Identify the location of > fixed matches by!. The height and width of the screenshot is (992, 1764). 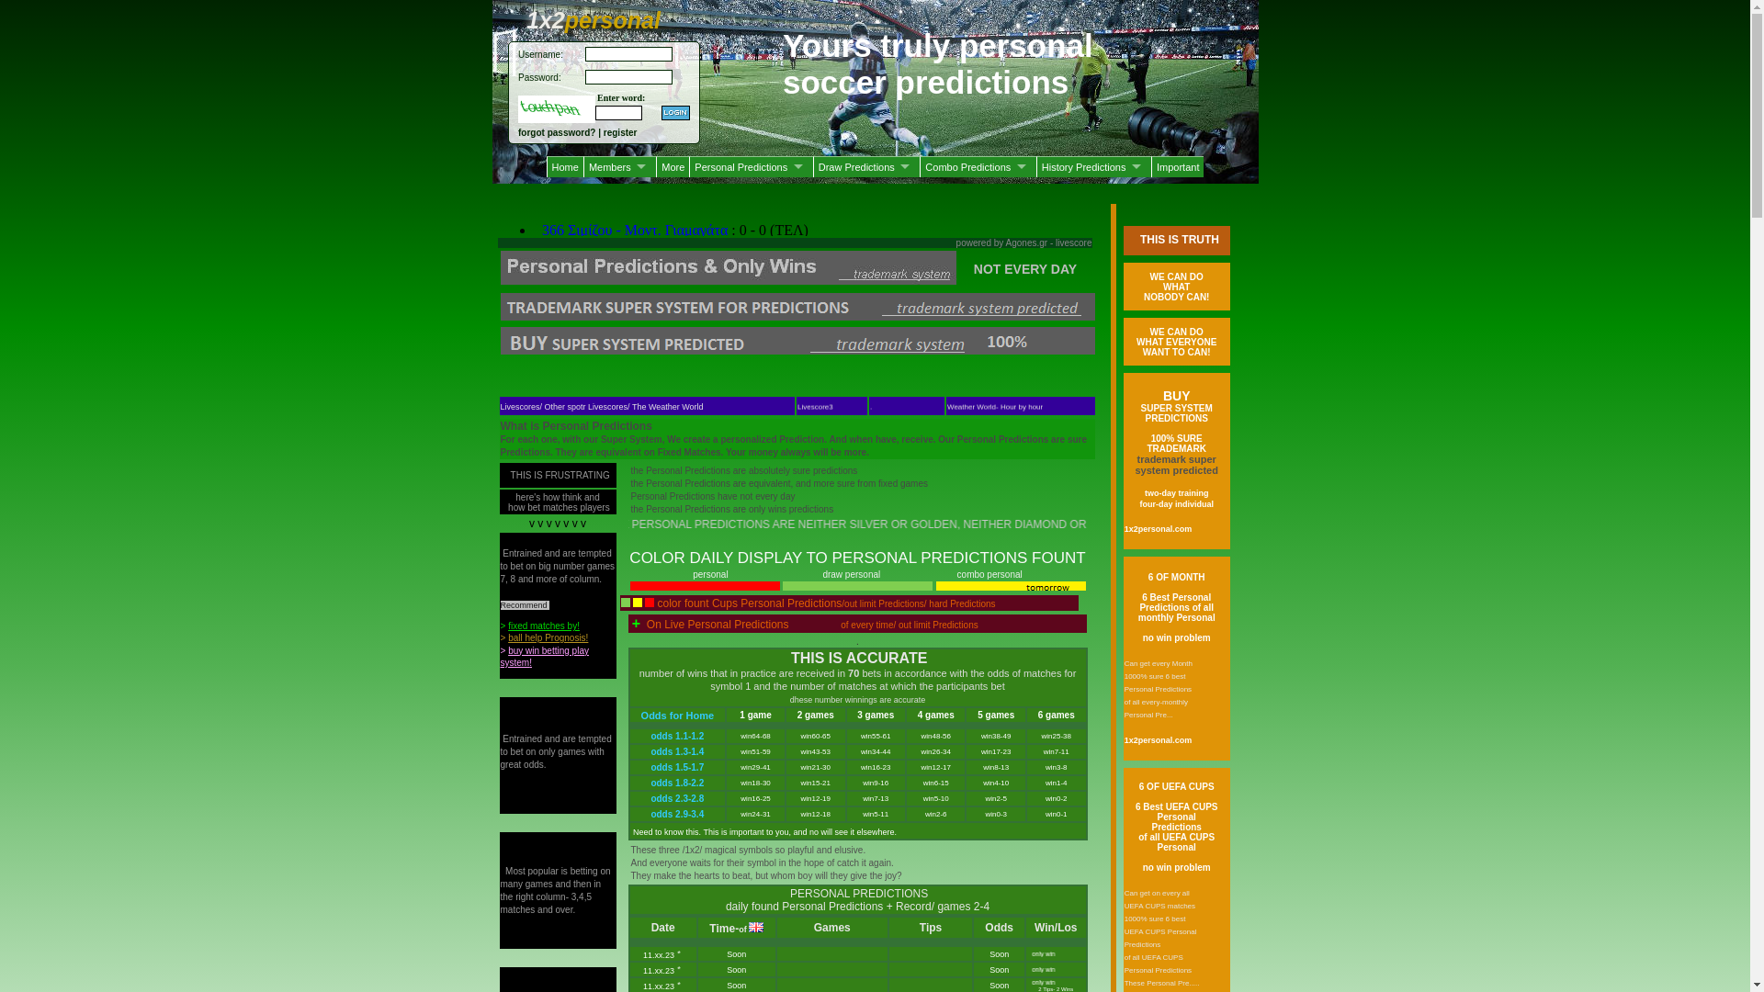
(539, 626).